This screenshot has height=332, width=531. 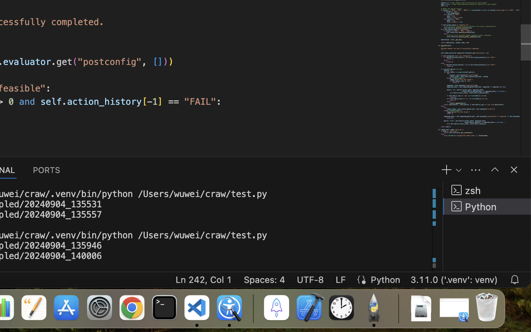 I want to click on 0.4285714328289032, so click(x=253, y=308).